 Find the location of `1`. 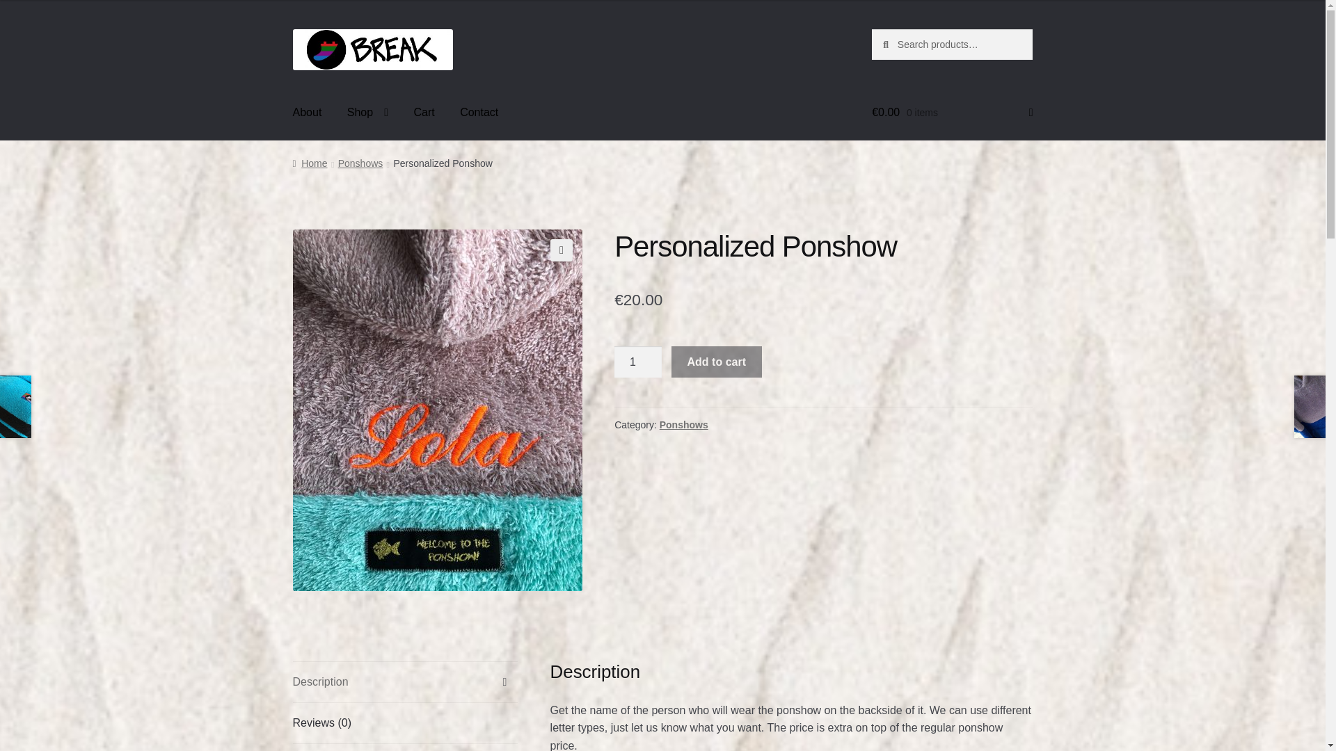

1 is located at coordinates (637, 362).